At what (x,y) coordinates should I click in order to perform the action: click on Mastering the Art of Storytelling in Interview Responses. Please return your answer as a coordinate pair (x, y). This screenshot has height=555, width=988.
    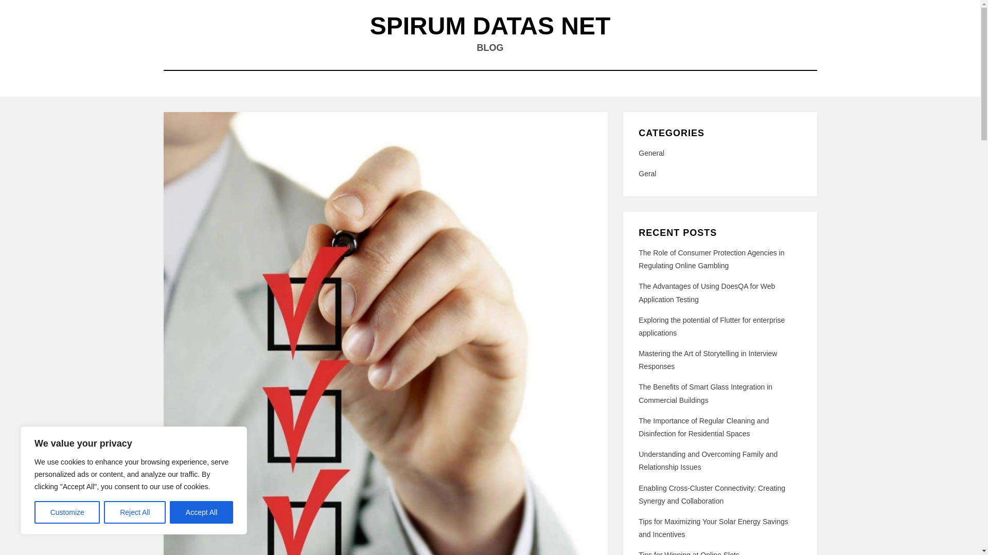
    Looking at the image, I should click on (707, 360).